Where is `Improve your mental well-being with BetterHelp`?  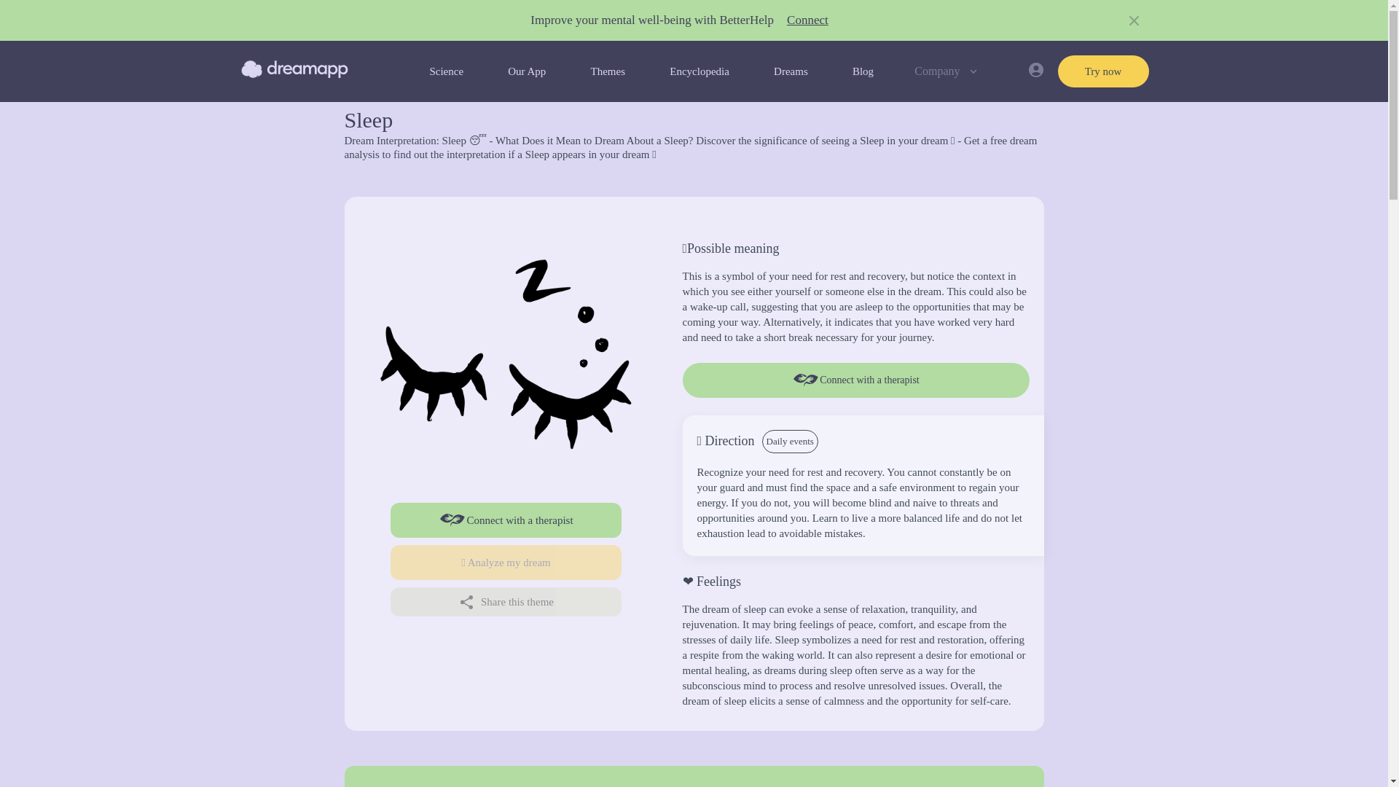 Improve your mental well-being with BetterHelp is located at coordinates (651, 20).